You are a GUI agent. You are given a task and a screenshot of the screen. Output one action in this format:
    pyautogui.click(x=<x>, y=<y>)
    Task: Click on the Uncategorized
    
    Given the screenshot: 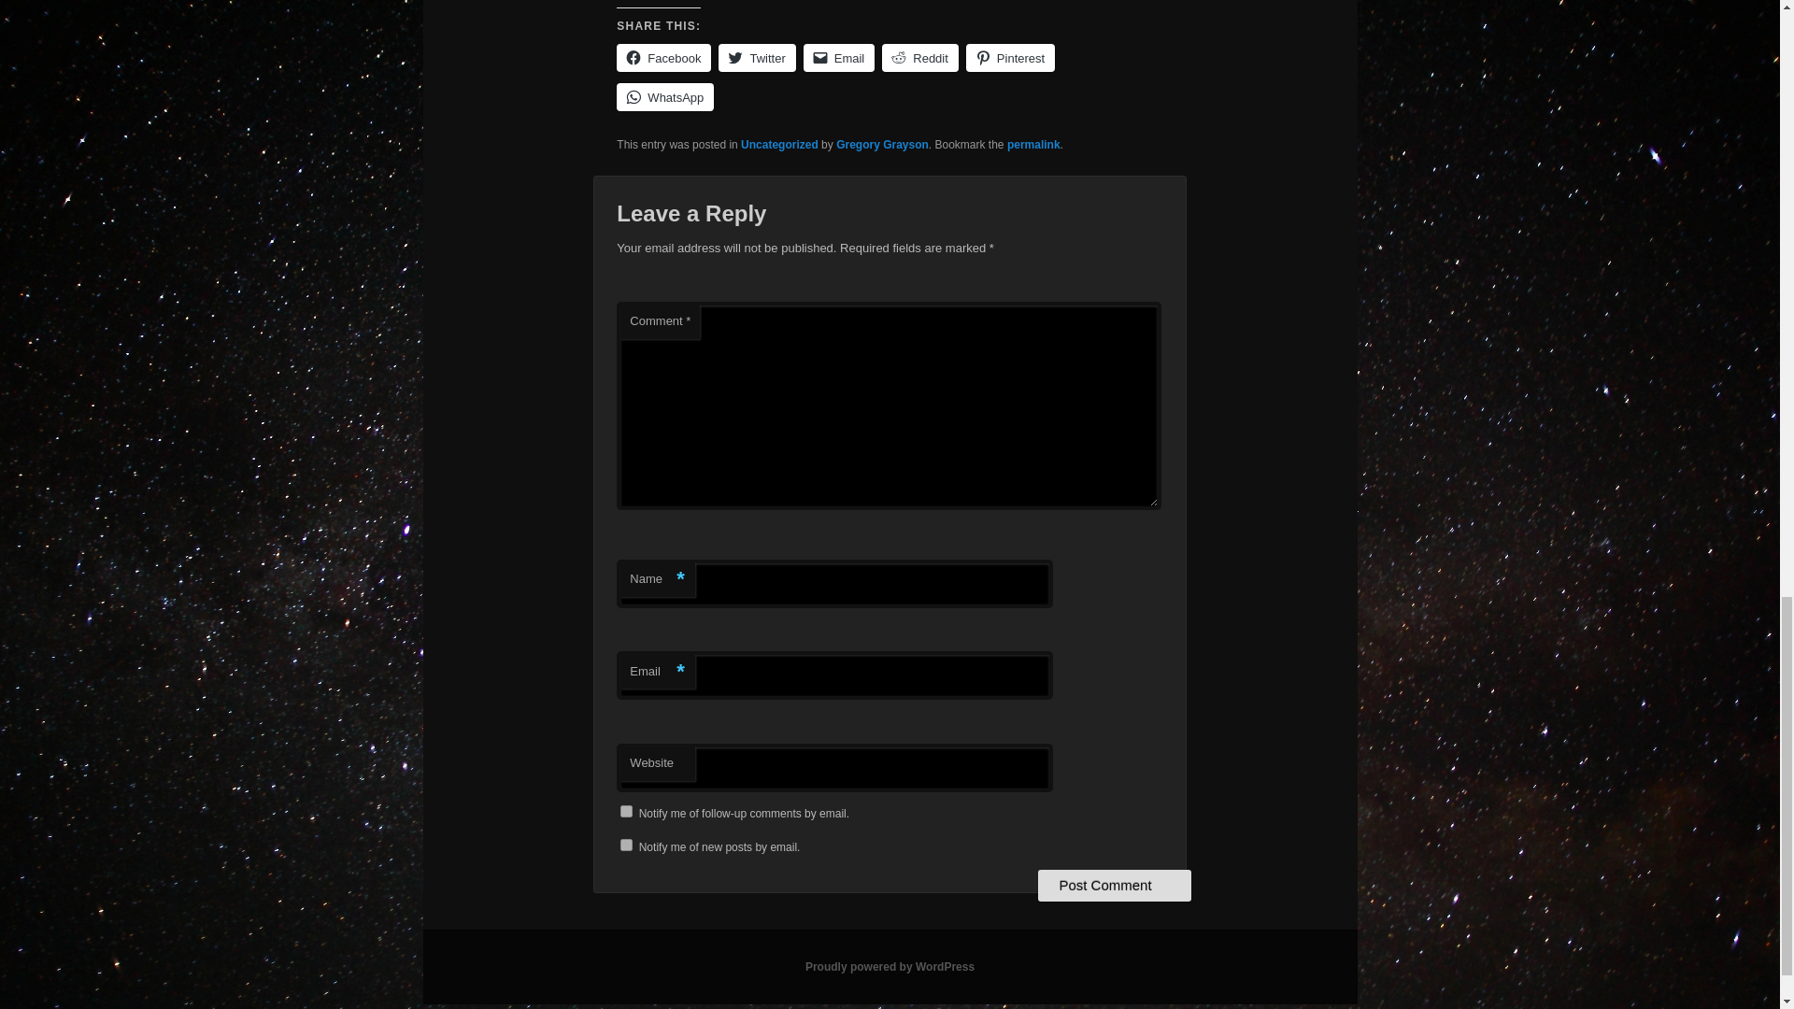 What is the action you would take?
    pyautogui.click(x=779, y=144)
    